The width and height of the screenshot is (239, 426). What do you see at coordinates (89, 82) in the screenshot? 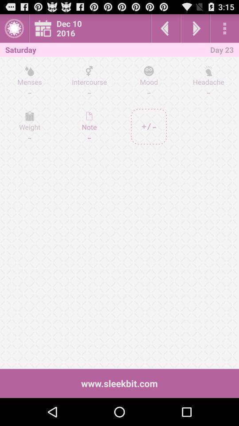
I see `click on intercourse which is next to menses` at bounding box center [89, 82].